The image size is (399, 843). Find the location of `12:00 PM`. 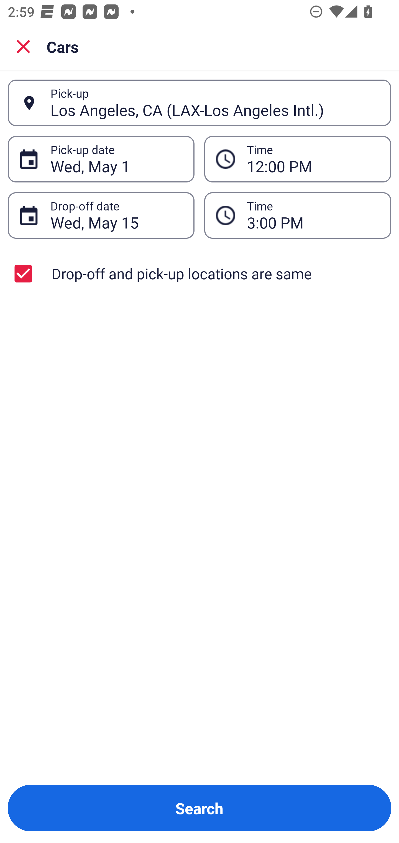

12:00 PM is located at coordinates (313, 159).